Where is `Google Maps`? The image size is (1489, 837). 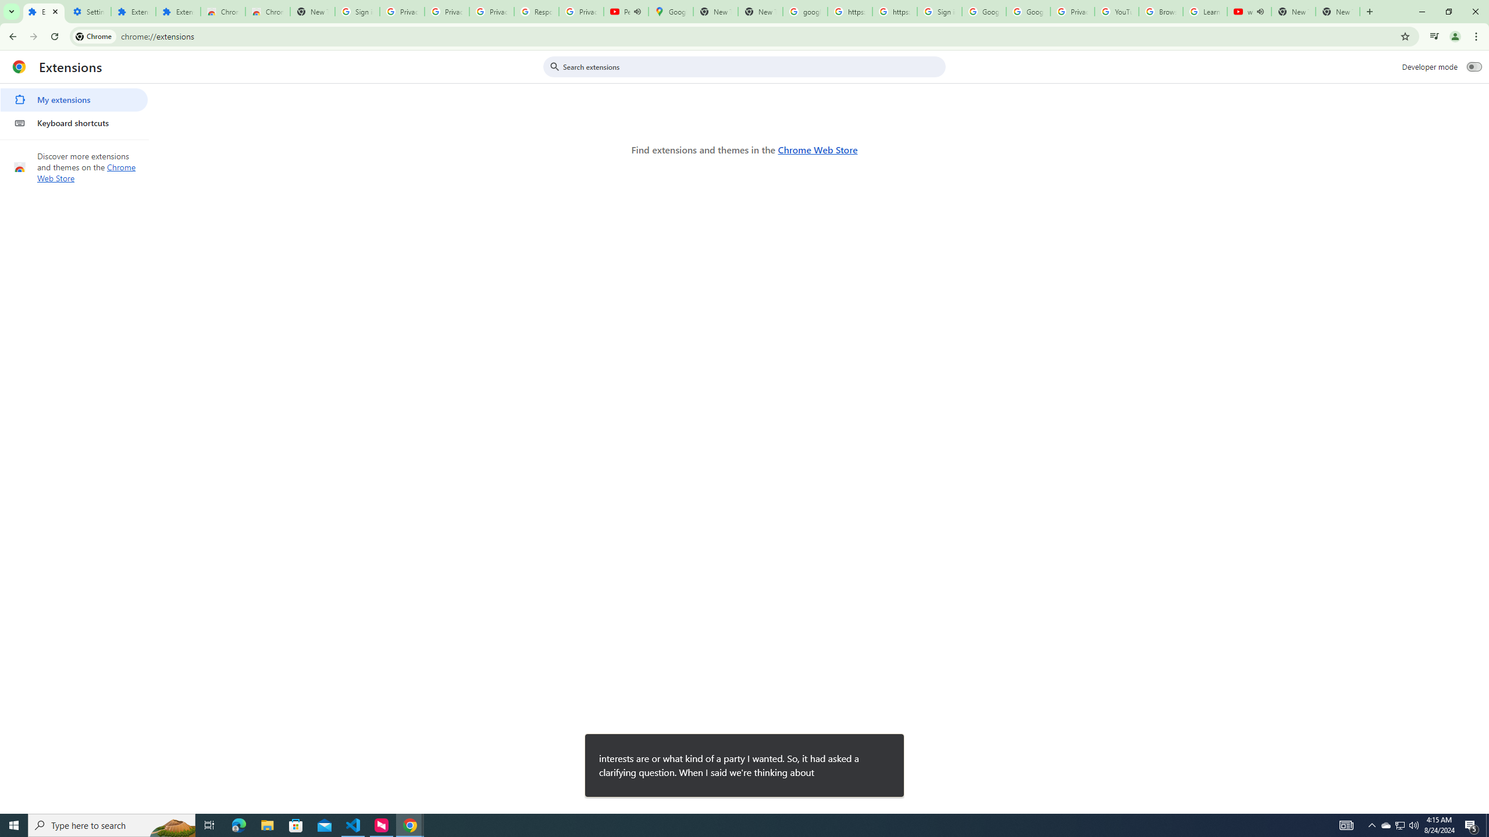
Google Maps is located at coordinates (670, 12).